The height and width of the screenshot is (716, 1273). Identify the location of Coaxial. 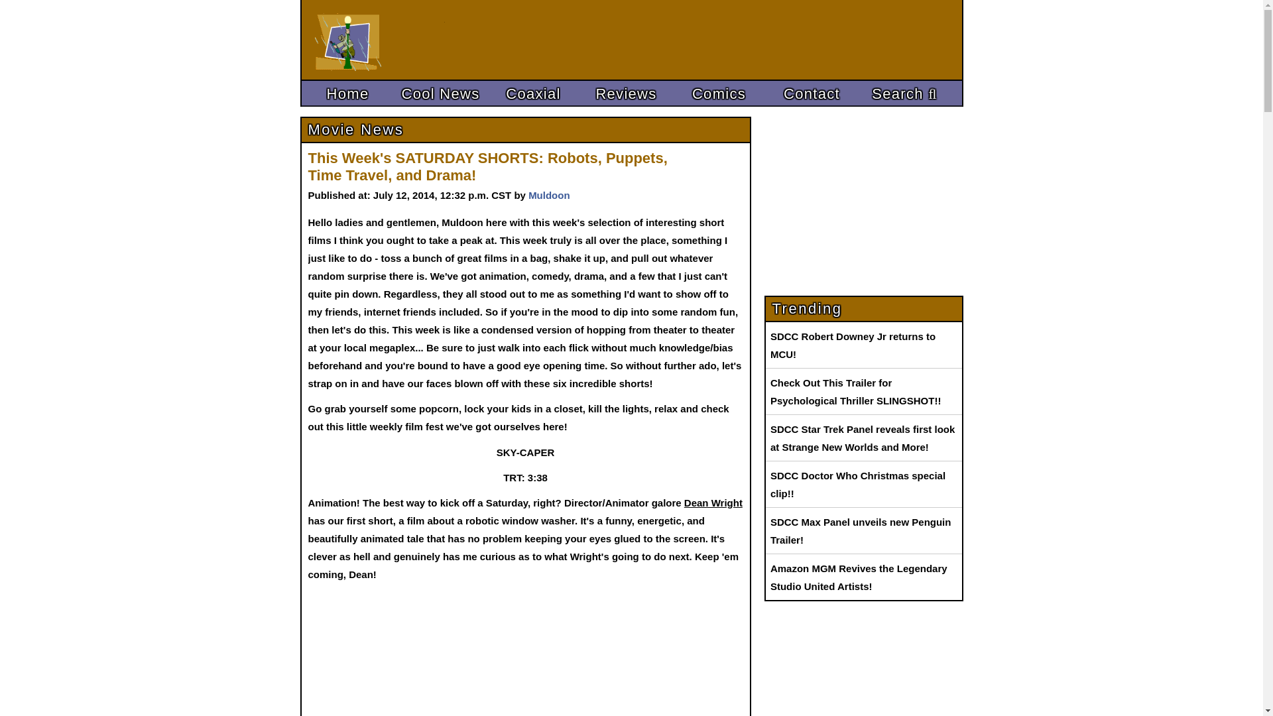
(532, 94).